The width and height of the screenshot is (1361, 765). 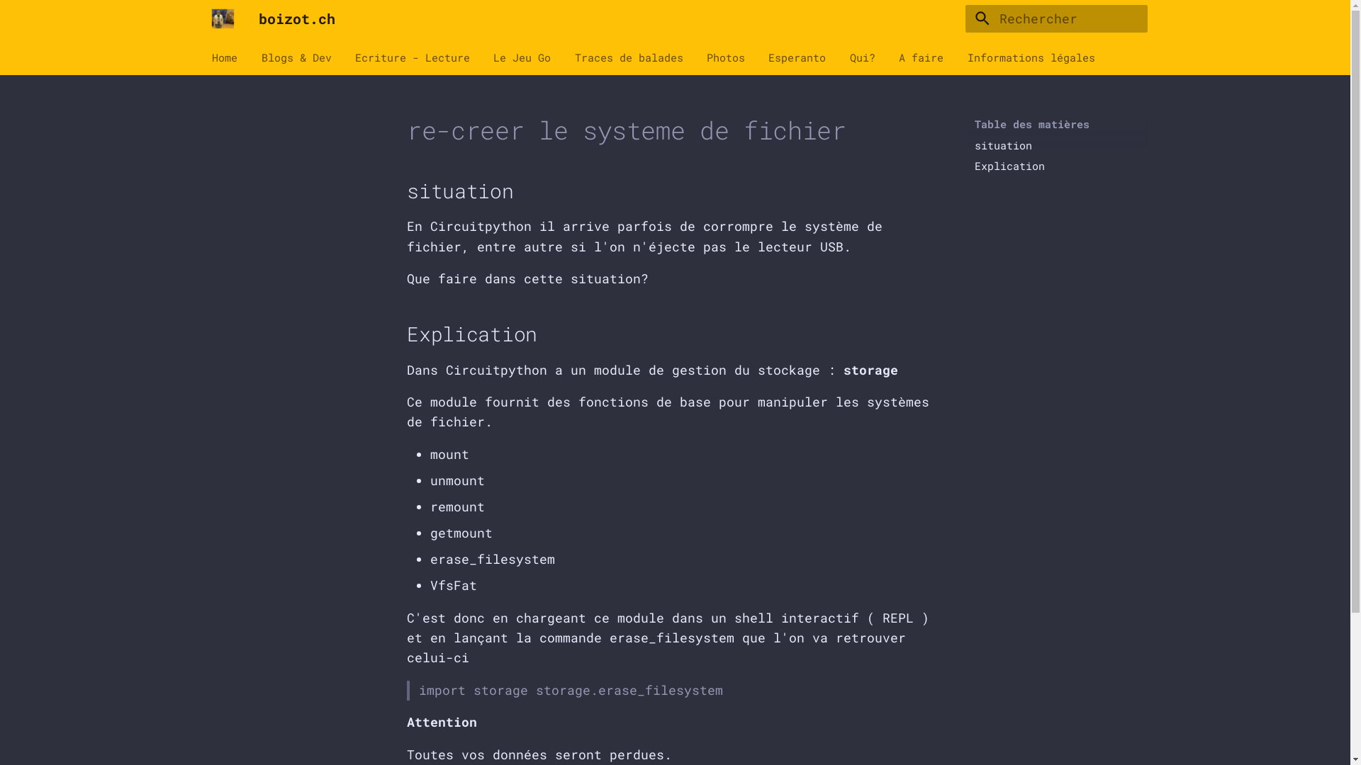 What do you see at coordinates (413, 57) in the screenshot?
I see `Ecriture - Lecture` at bounding box center [413, 57].